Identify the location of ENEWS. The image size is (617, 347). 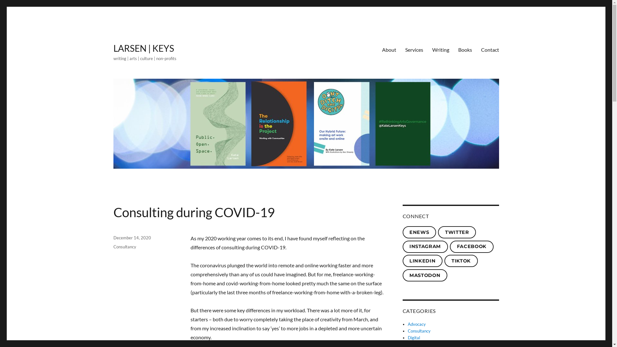
(419, 232).